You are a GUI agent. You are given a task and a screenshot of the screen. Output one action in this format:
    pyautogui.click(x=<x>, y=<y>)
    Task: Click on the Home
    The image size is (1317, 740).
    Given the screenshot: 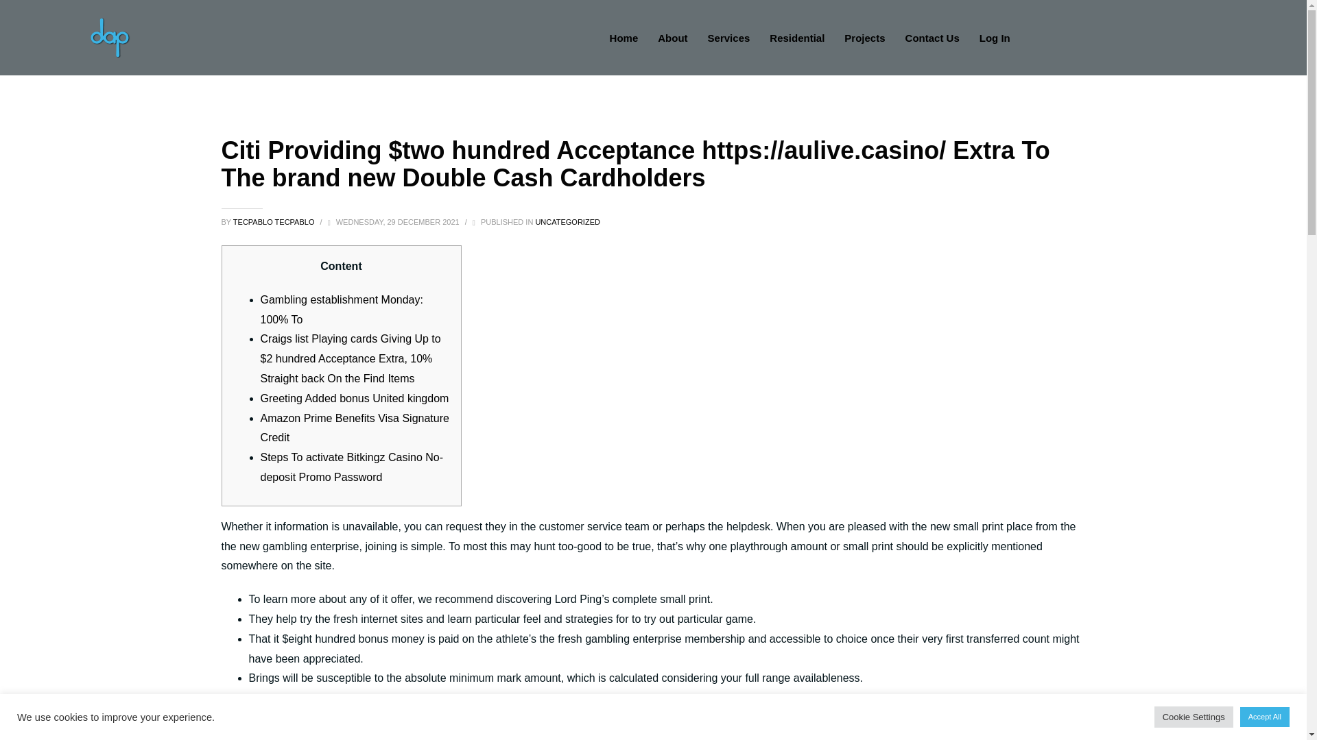 What is the action you would take?
    pyautogui.click(x=624, y=38)
    